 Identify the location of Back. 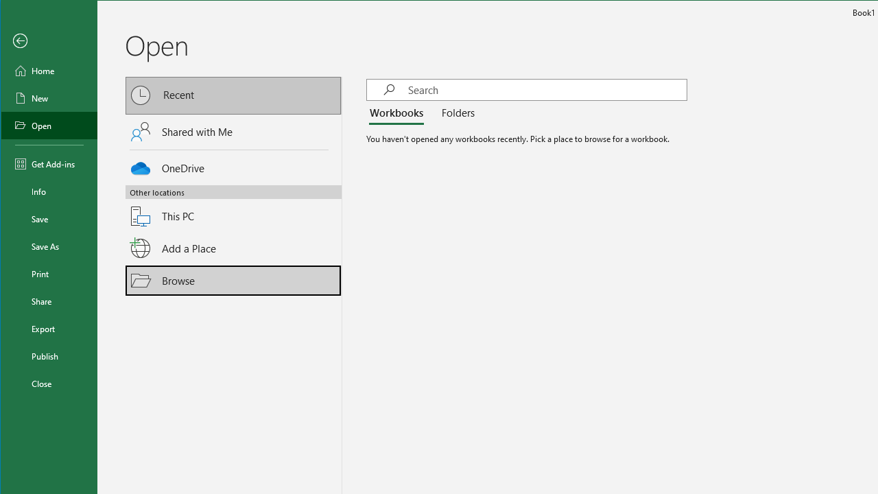
(49, 41).